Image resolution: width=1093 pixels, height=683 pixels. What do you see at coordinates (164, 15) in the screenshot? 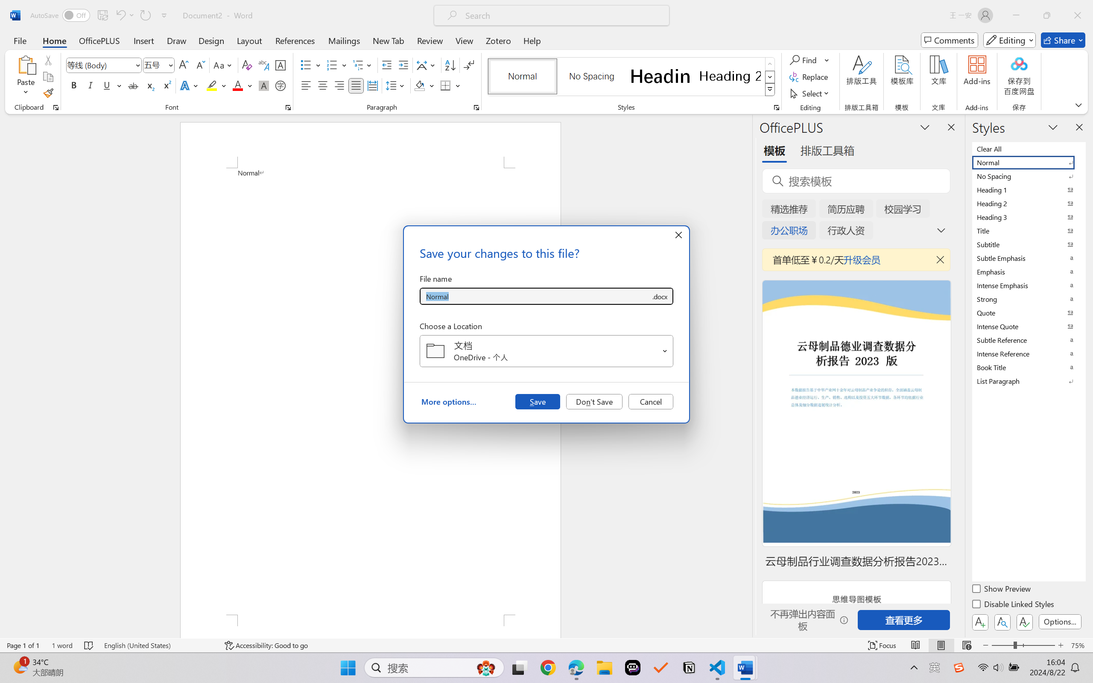
I see `Customize Quick Access Toolbar` at bounding box center [164, 15].